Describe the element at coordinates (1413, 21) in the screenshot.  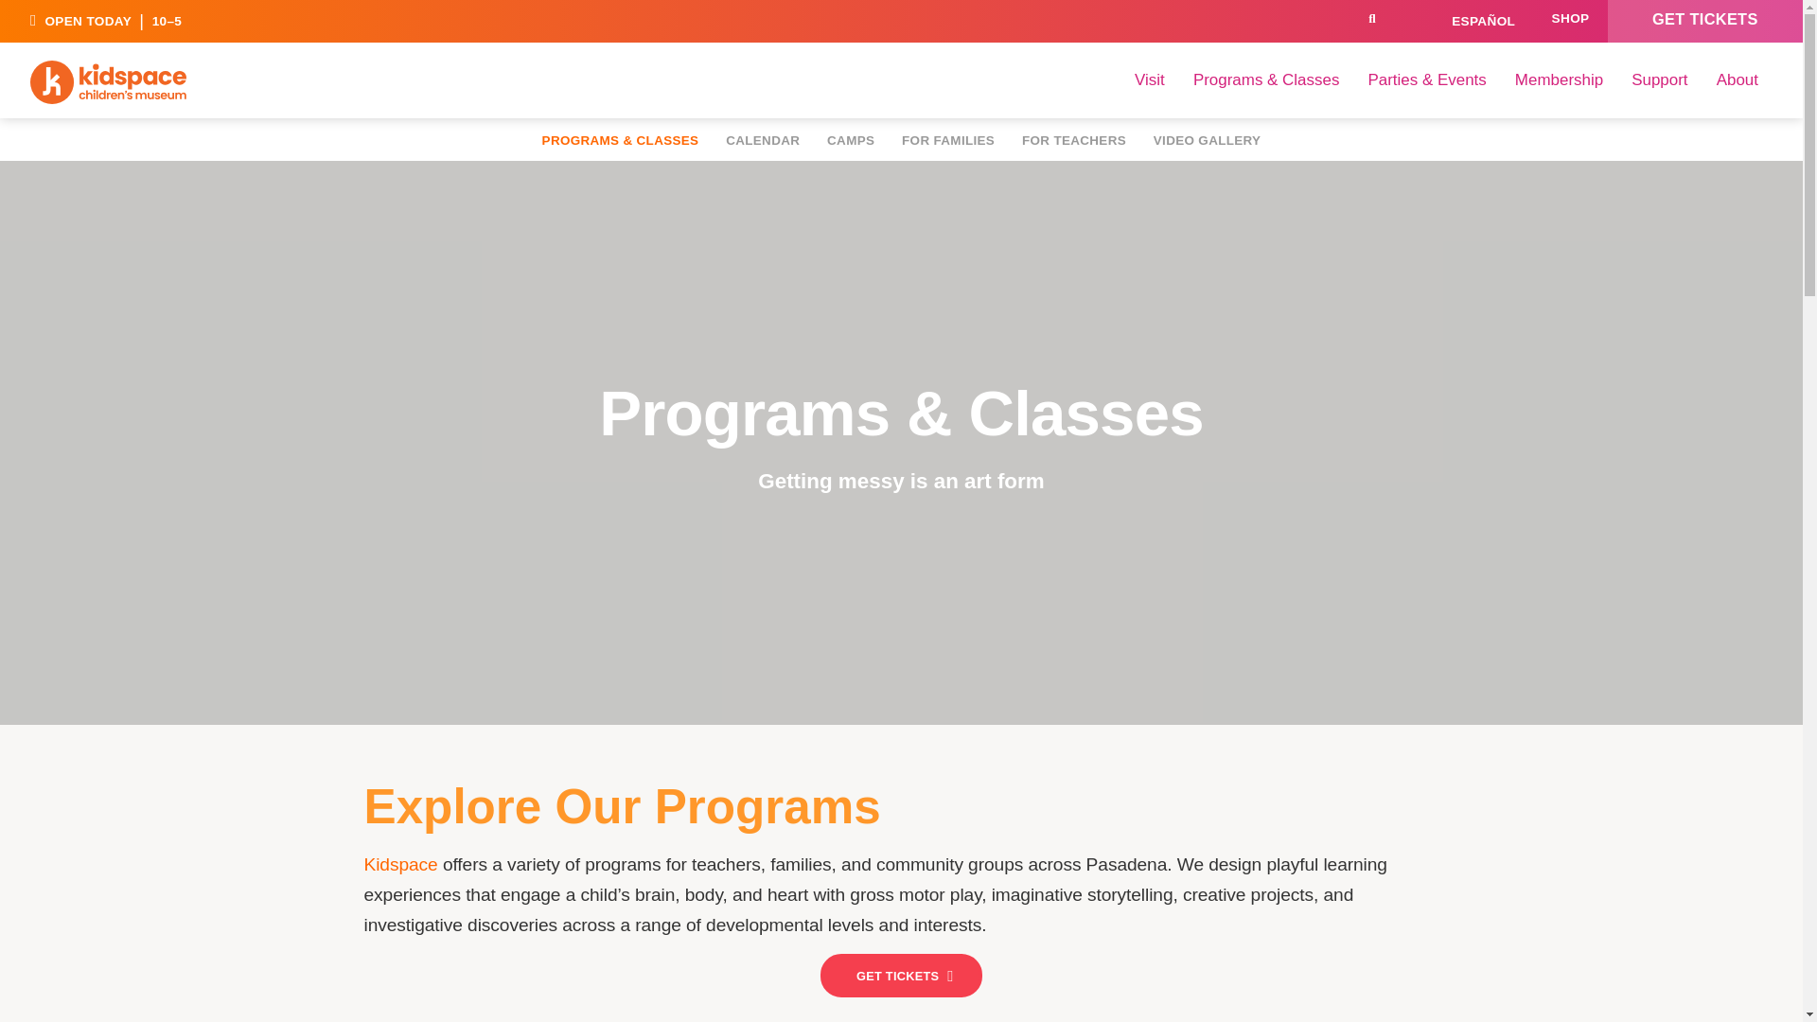
I see `CALENDAR` at that location.